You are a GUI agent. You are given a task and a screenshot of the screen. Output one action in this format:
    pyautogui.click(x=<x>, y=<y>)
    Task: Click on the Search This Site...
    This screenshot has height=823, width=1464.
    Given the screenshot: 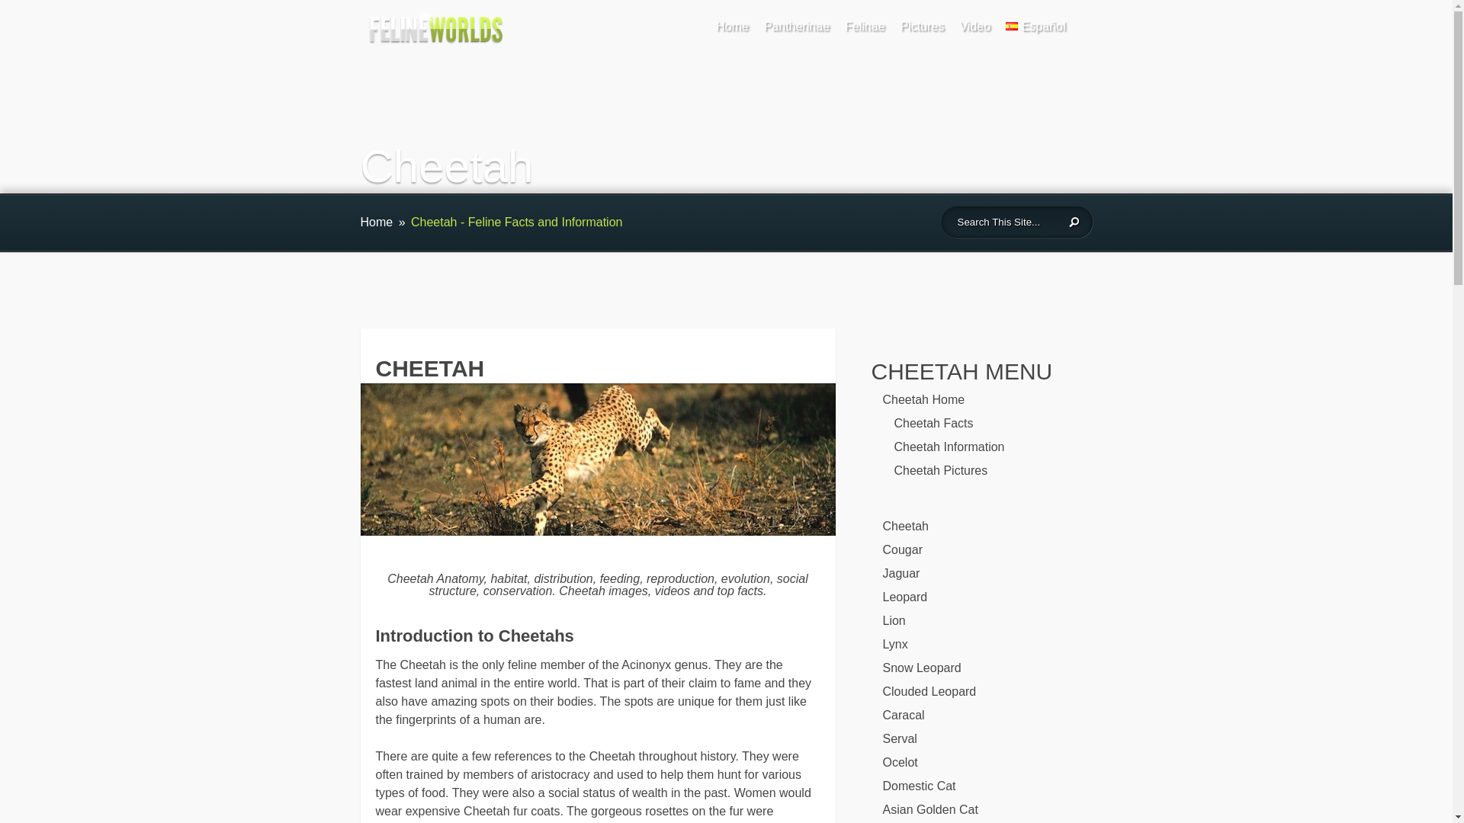 What is the action you would take?
    pyautogui.click(x=1003, y=223)
    